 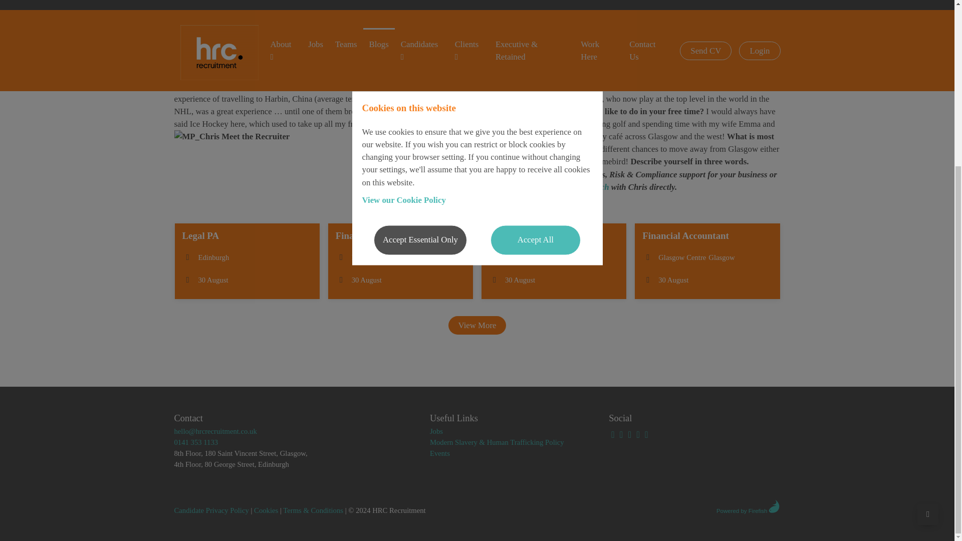 I want to click on Recruitment Software - Firefish Software, so click(x=707, y=508).